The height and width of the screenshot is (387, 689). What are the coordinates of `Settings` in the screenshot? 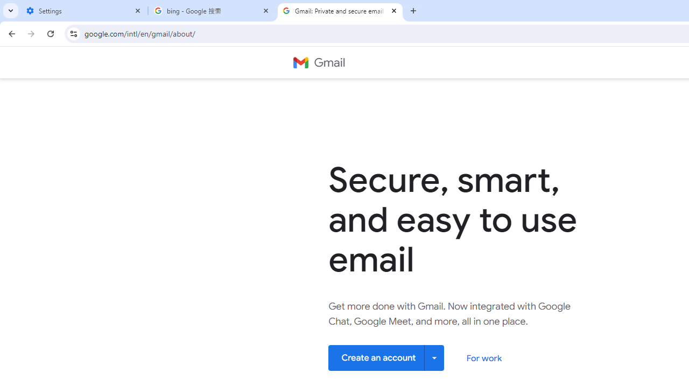 It's located at (84, 11).